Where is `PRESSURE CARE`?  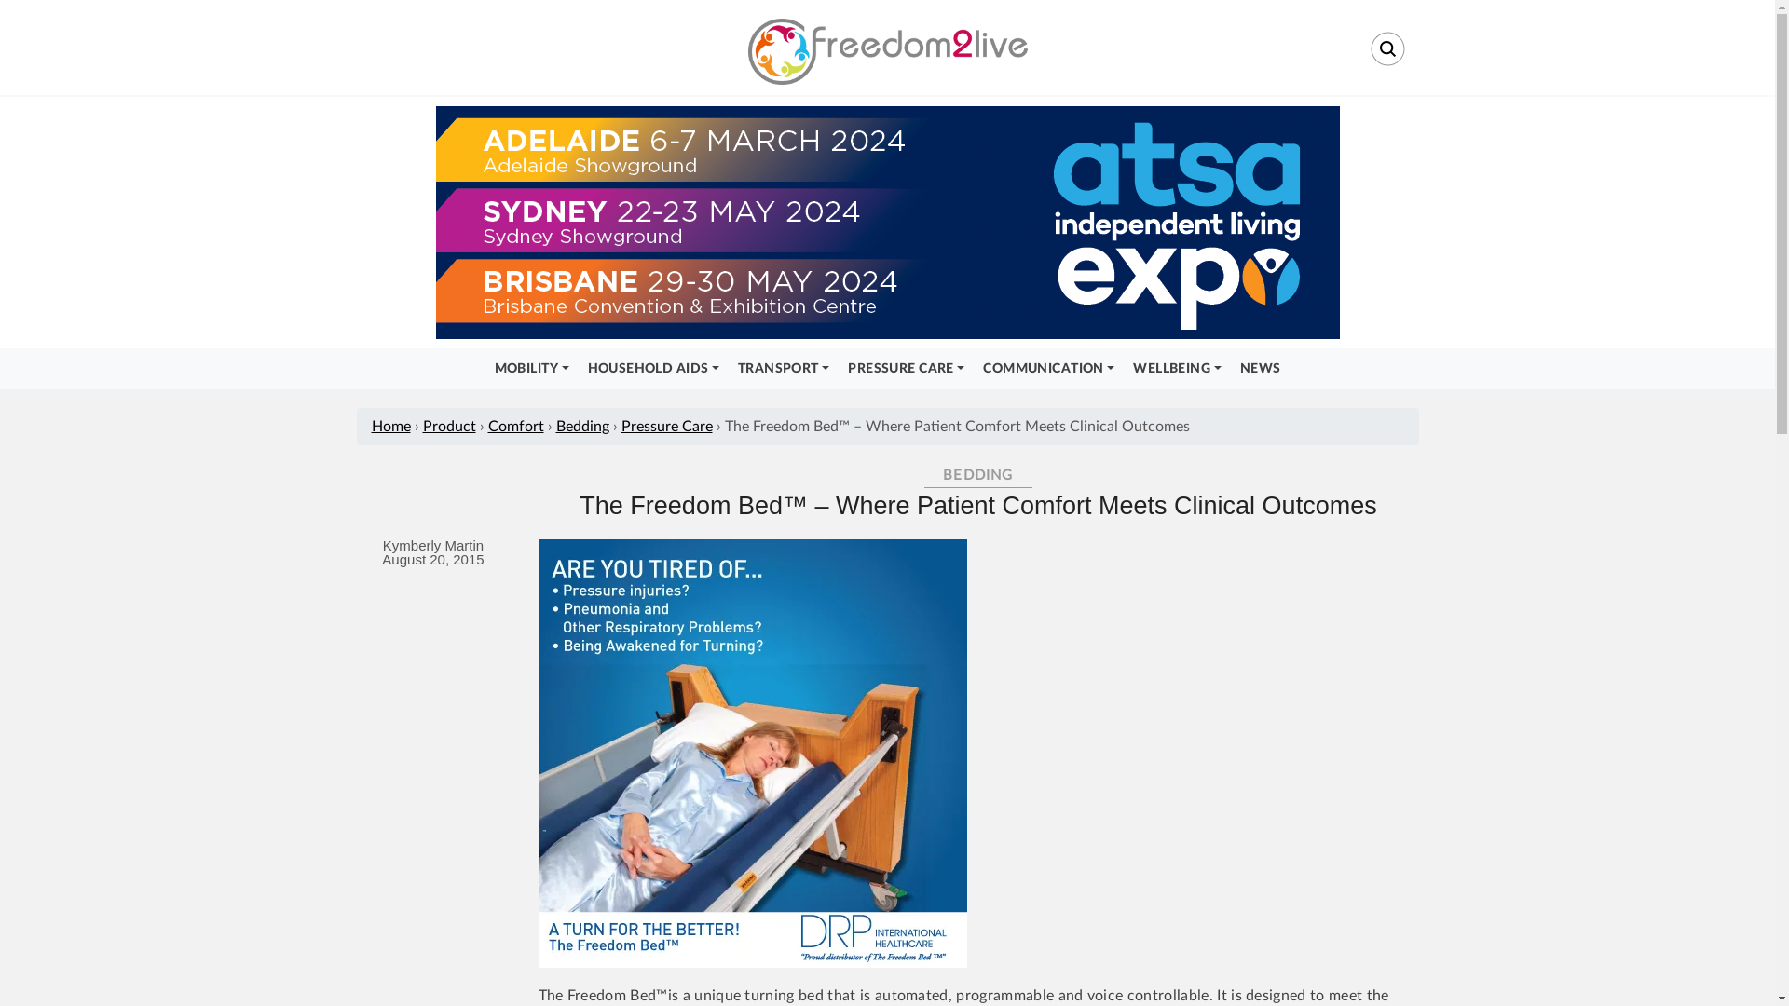
PRESSURE CARE is located at coordinates (906, 369).